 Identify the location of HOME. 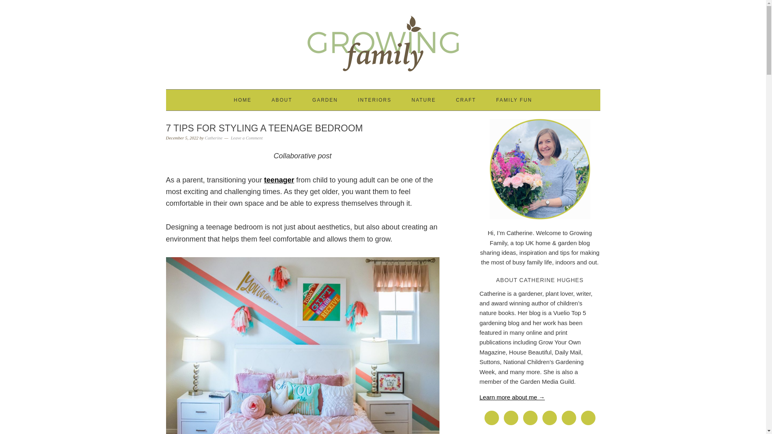
(242, 100).